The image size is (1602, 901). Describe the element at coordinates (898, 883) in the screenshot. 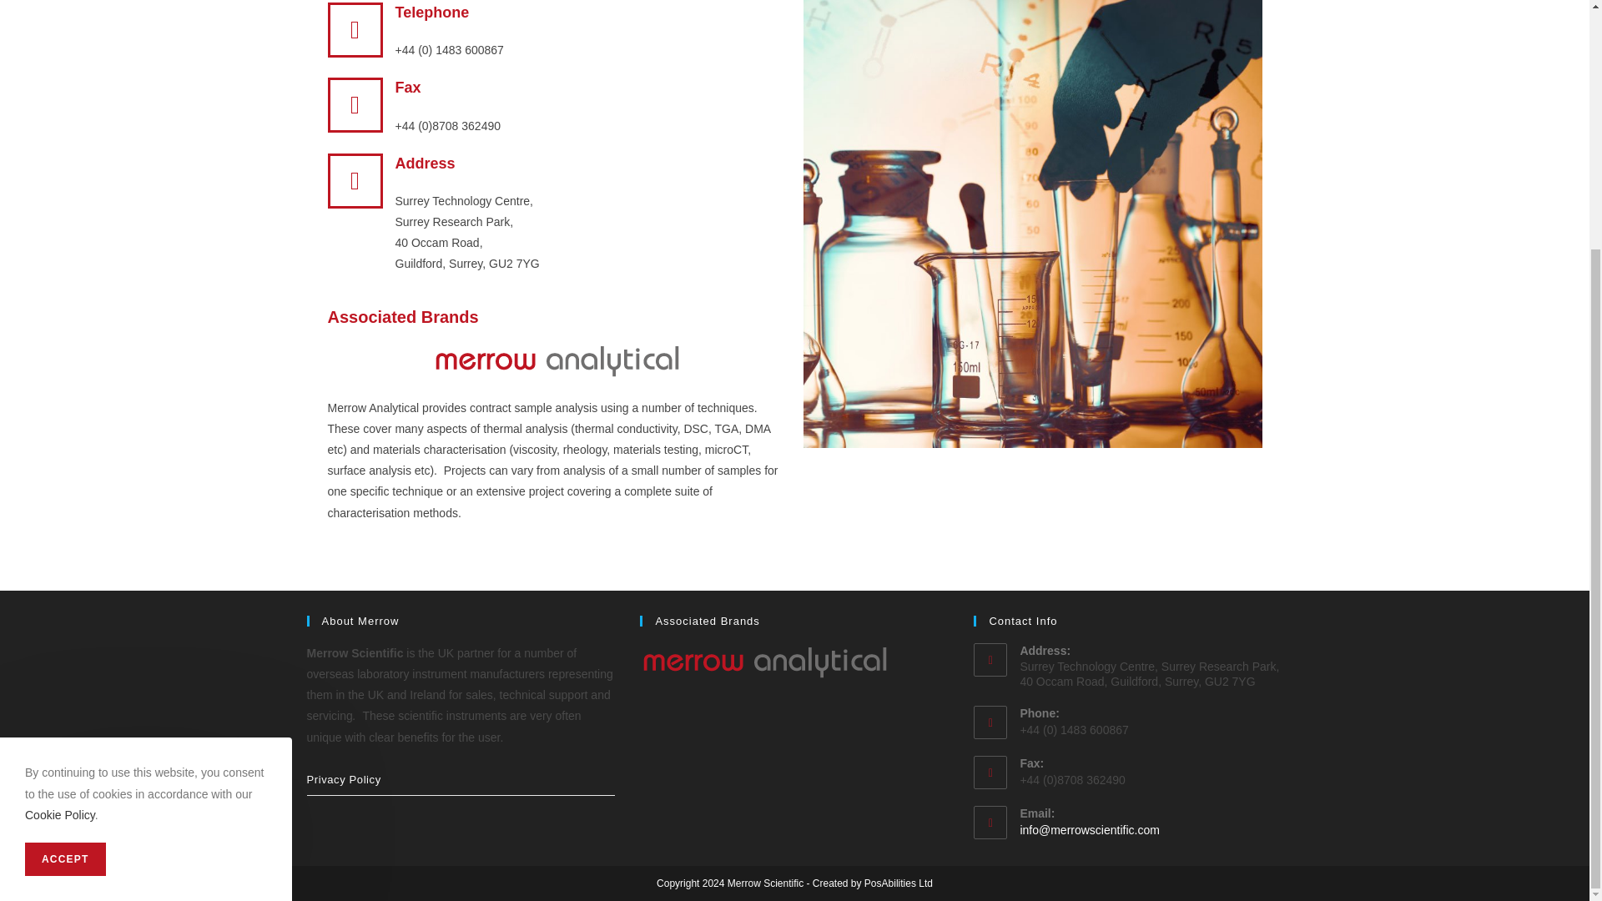

I see `PosAbilities Ltd` at that location.